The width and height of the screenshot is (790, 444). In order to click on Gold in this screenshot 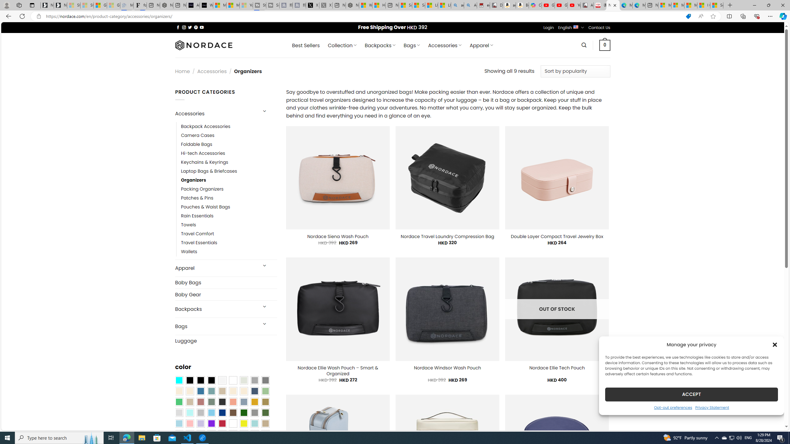, I will do `click(254, 402)`.